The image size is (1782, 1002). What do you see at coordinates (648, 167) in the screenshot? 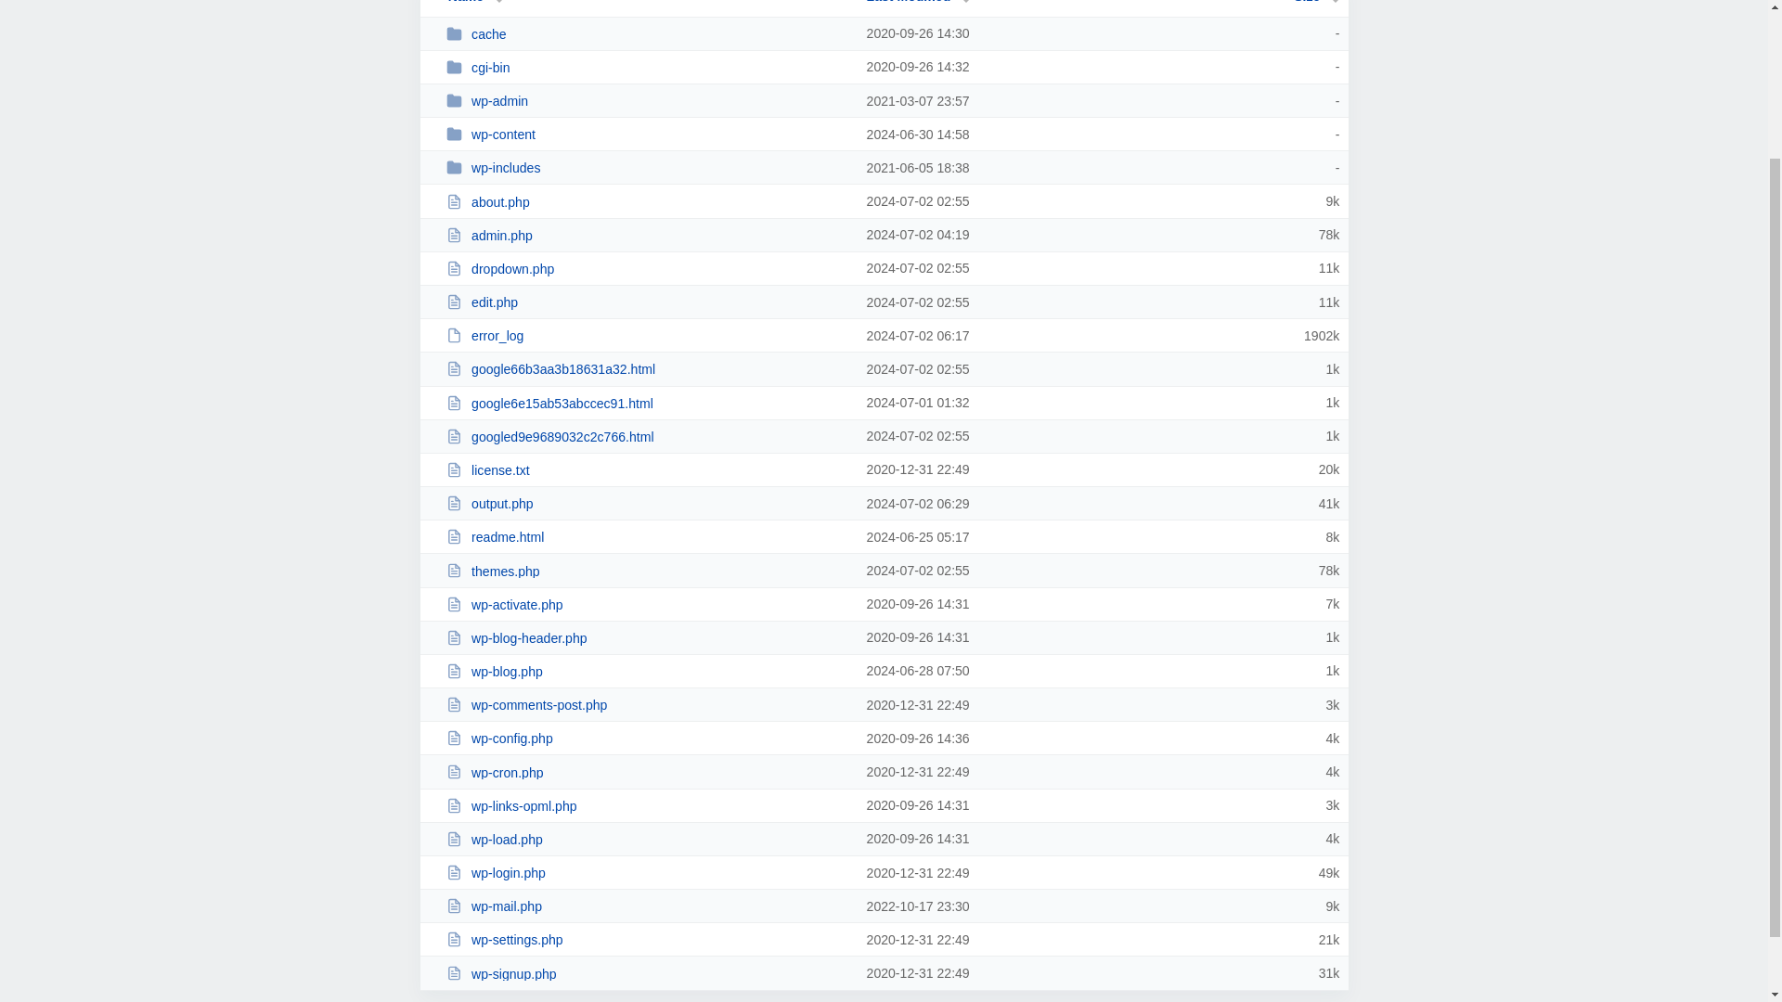
I see `wp-includes` at bounding box center [648, 167].